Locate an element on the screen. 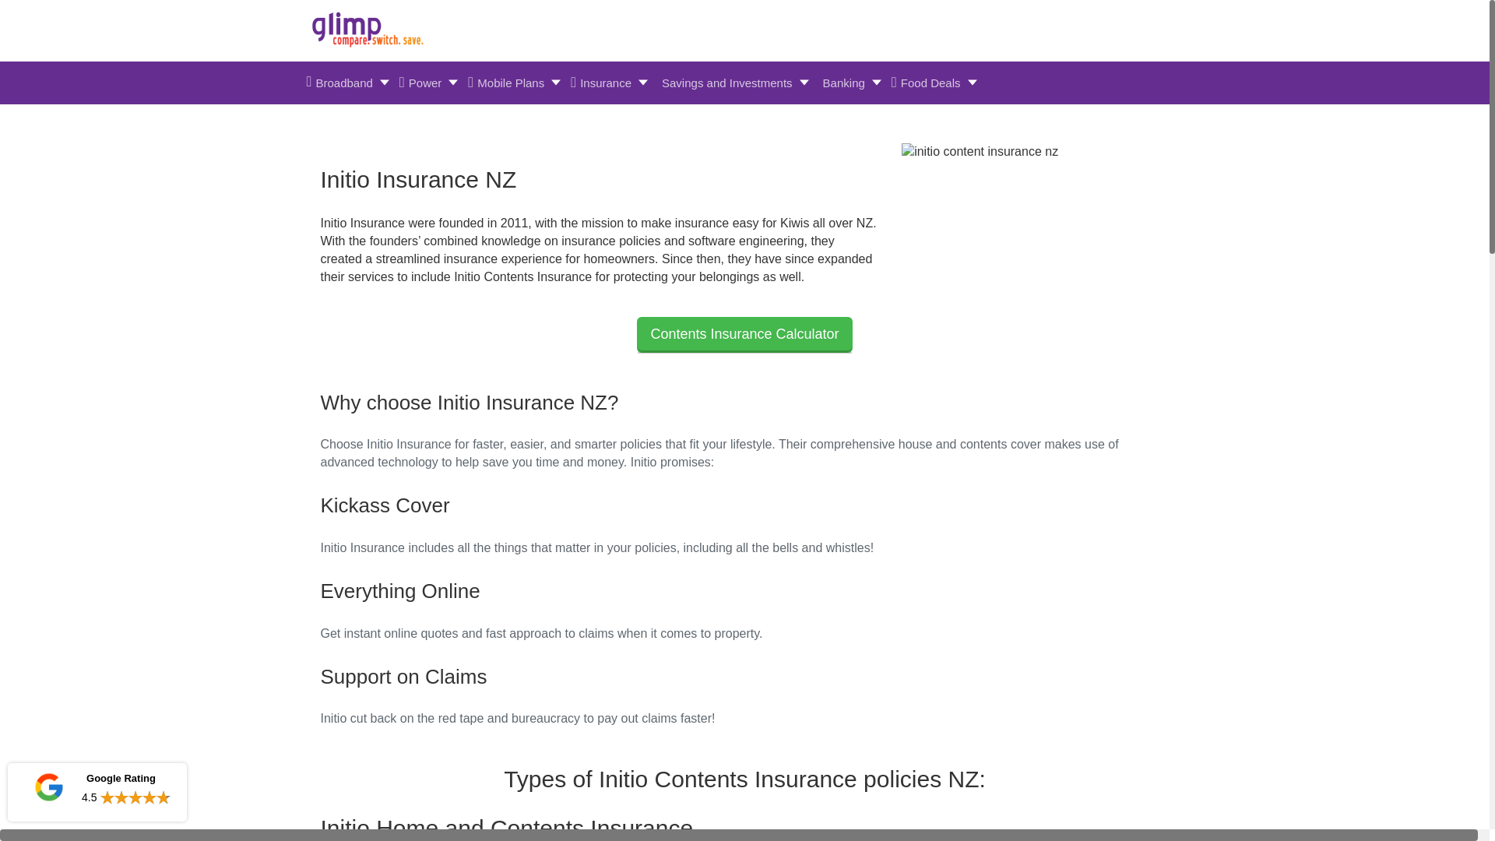 The width and height of the screenshot is (1495, 841). Mobile Plans is located at coordinates (513, 83).